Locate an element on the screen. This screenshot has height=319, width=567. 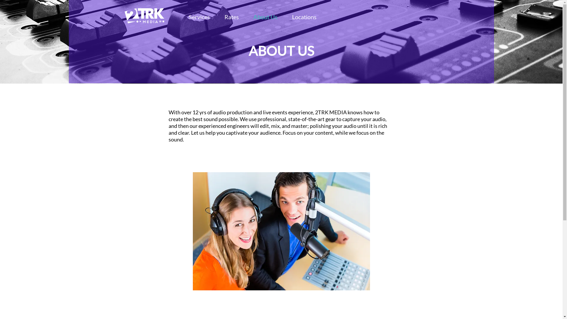
Services is located at coordinates (199, 17).